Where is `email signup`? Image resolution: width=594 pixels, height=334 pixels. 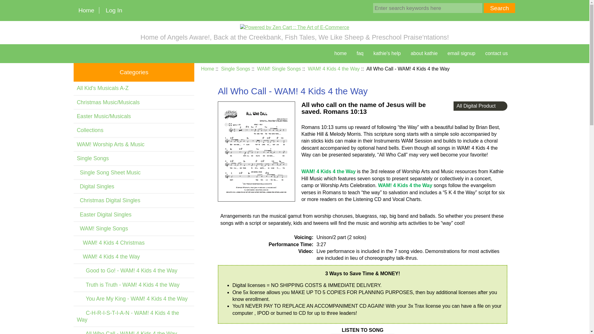
email signup is located at coordinates (462, 54).